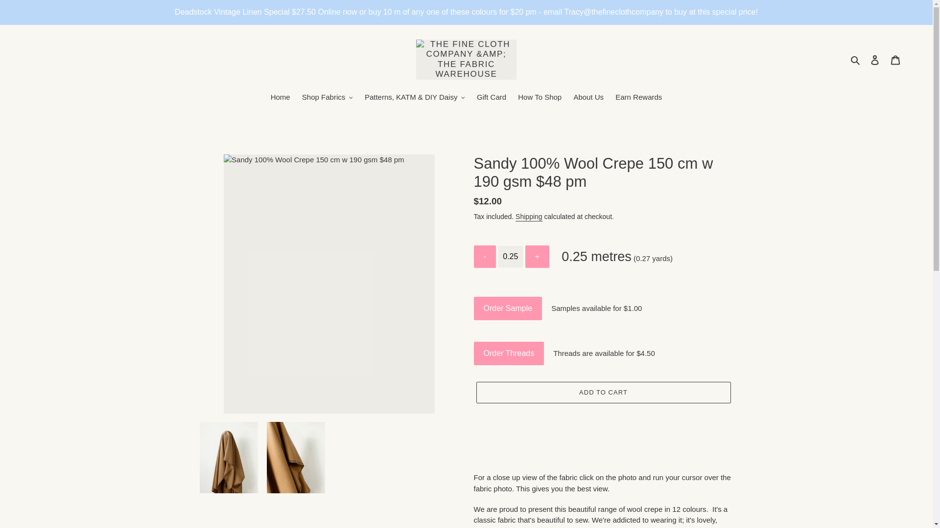  I want to click on Log in, so click(875, 60).